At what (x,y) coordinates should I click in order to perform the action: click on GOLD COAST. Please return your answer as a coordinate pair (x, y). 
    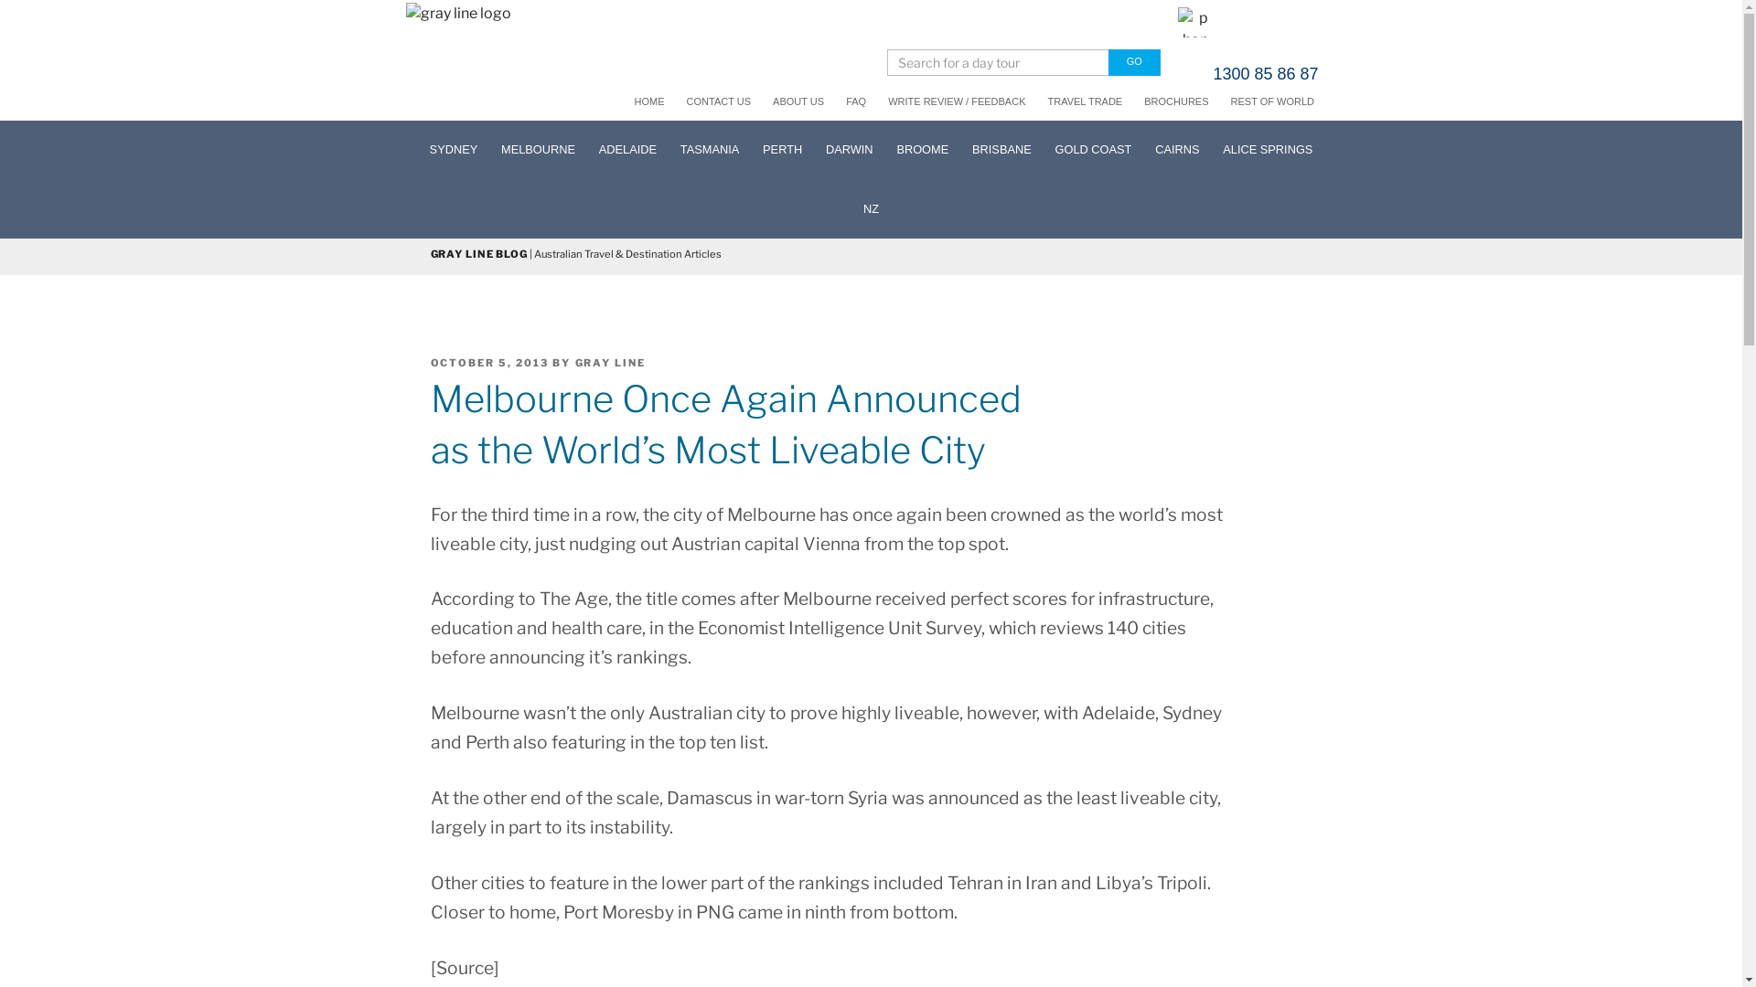
    Looking at the image, I should click on (1094, 150).